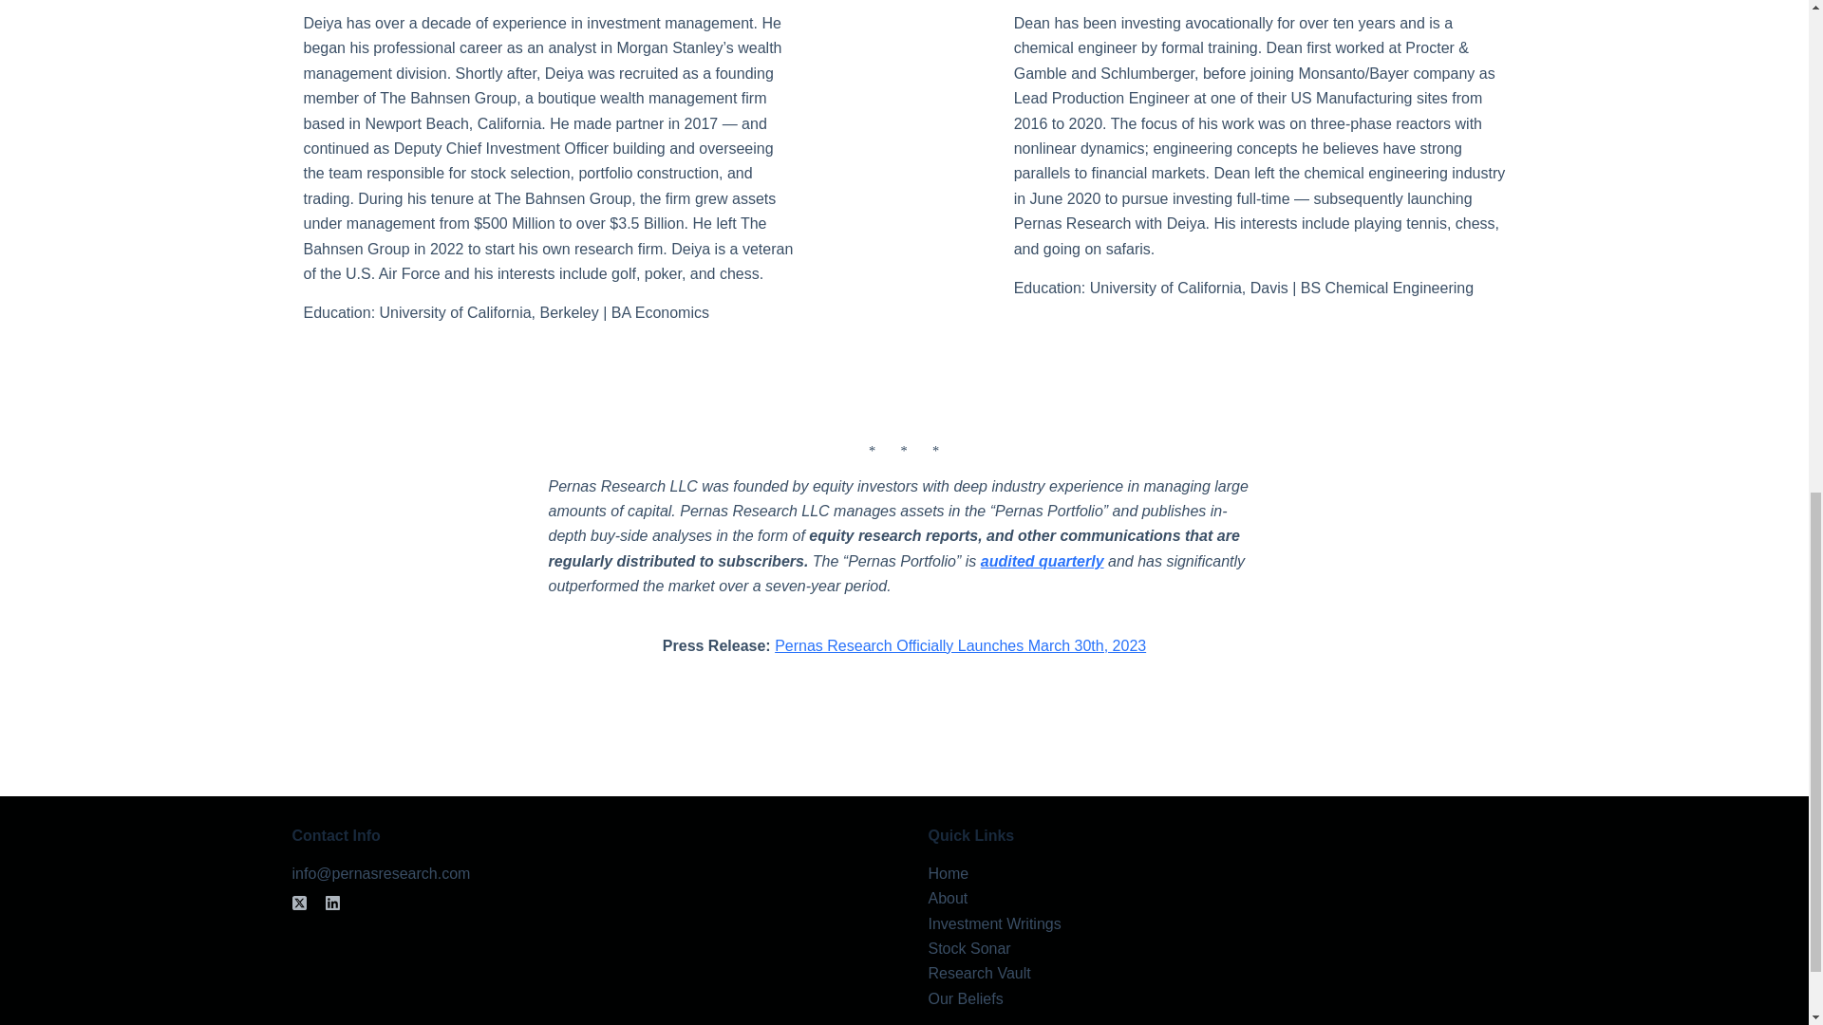 The height and width of the screenshot is (1025, 1823). I want to click on About, so click(948, 898).